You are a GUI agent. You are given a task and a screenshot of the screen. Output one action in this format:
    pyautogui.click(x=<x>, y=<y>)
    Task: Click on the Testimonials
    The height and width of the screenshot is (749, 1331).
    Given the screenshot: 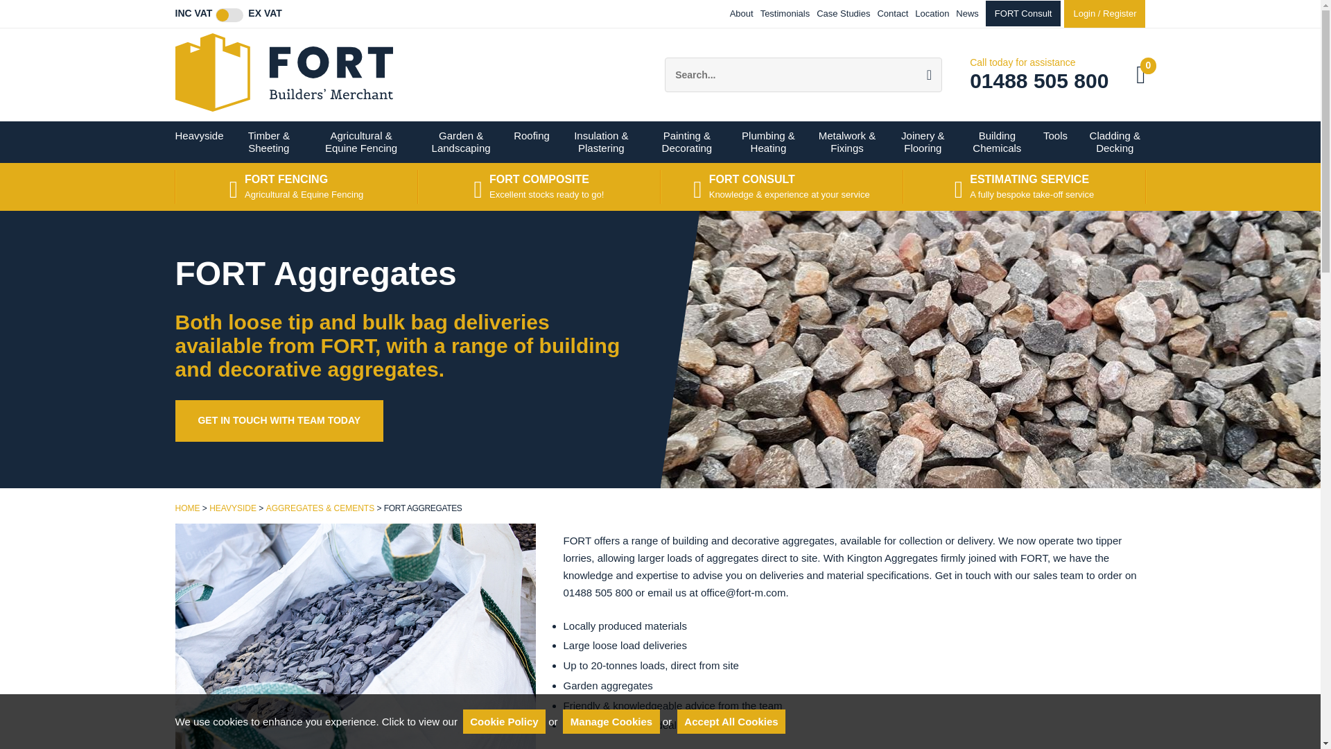 What is the action you would take?
    pyautogui.click(x=785, y=13)
    